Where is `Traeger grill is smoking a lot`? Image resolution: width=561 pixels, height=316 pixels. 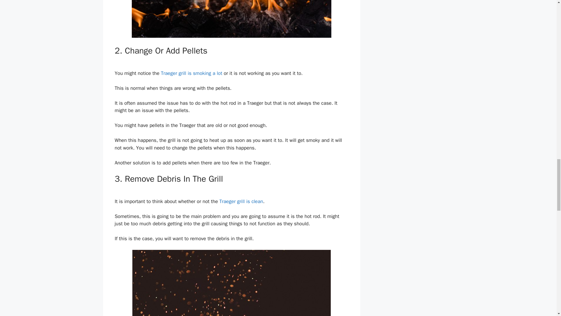 Traeger grill is smoking a lot is located at coordinates (192, 73).